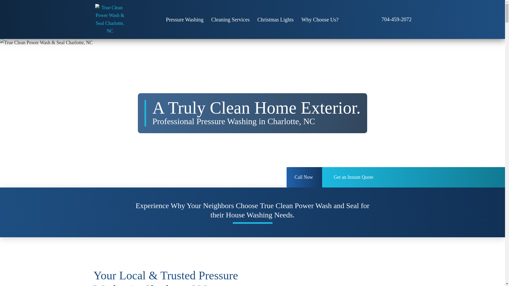 The width and height of the screenshot is (509, 286). Describe the element at coordinates (185, 20) in the screenshot. I see `Pressure Washing` at that location.